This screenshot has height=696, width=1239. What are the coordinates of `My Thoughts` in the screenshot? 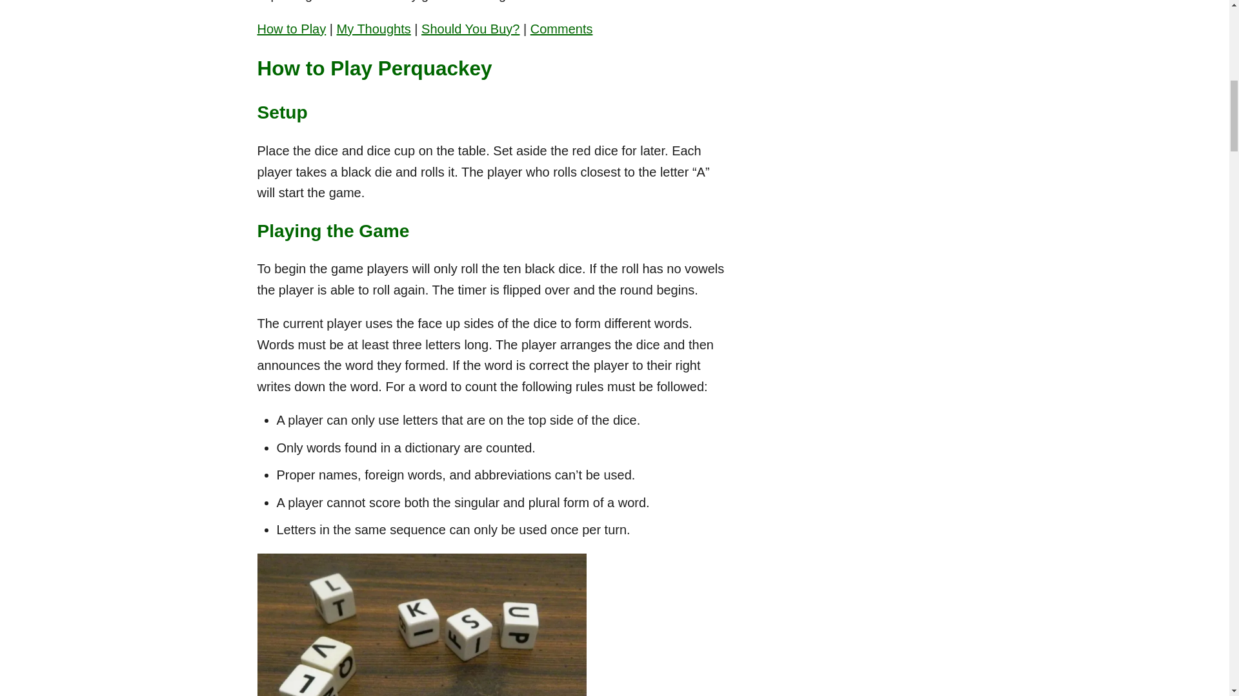 It's located at (374, 28).